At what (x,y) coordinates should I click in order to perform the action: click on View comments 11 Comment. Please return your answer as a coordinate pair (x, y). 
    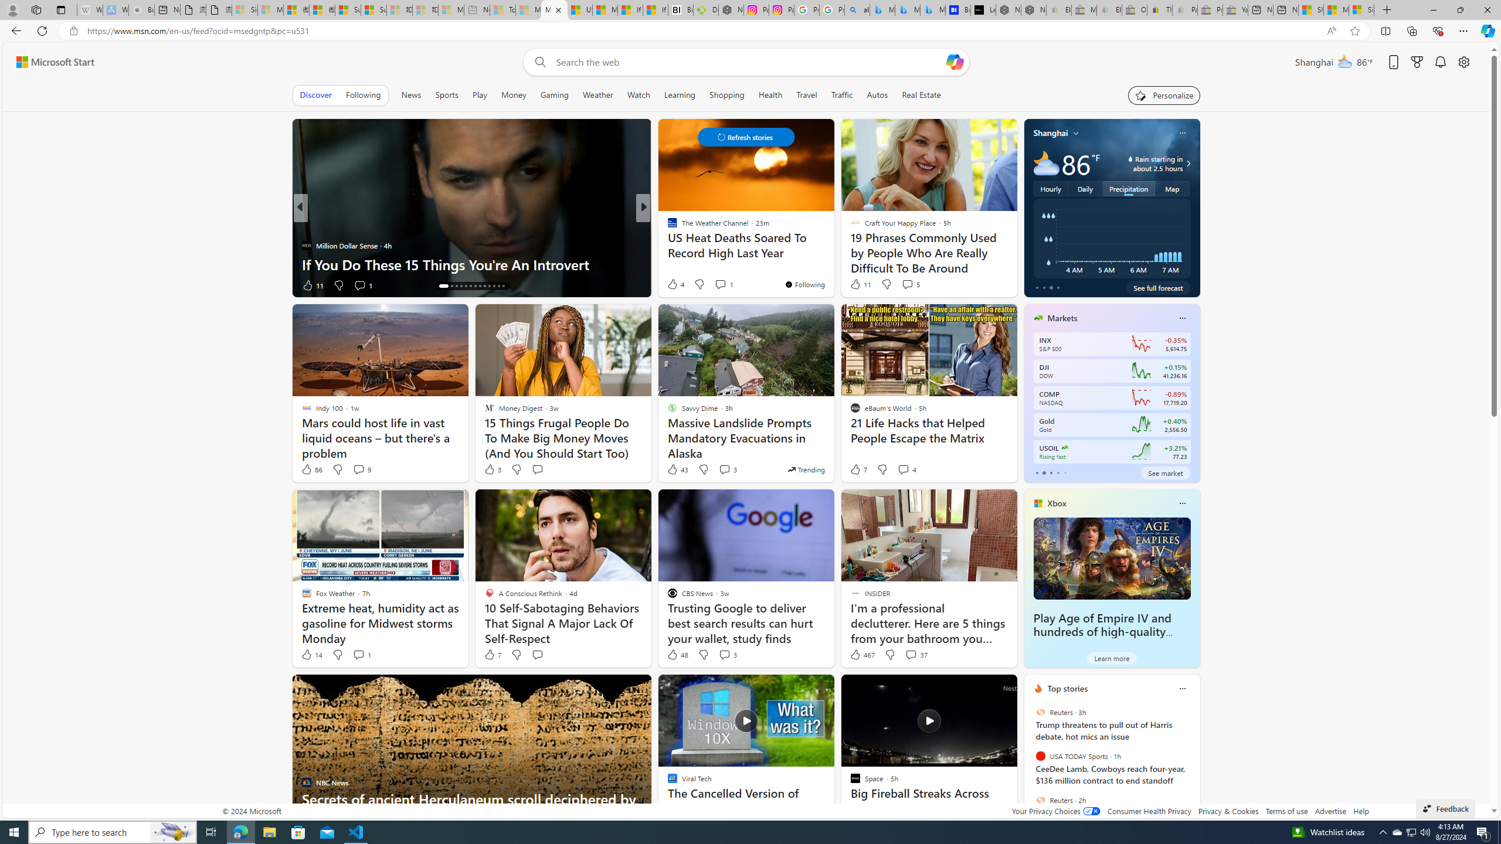
    Looking at the image, I should click on (729, 285).